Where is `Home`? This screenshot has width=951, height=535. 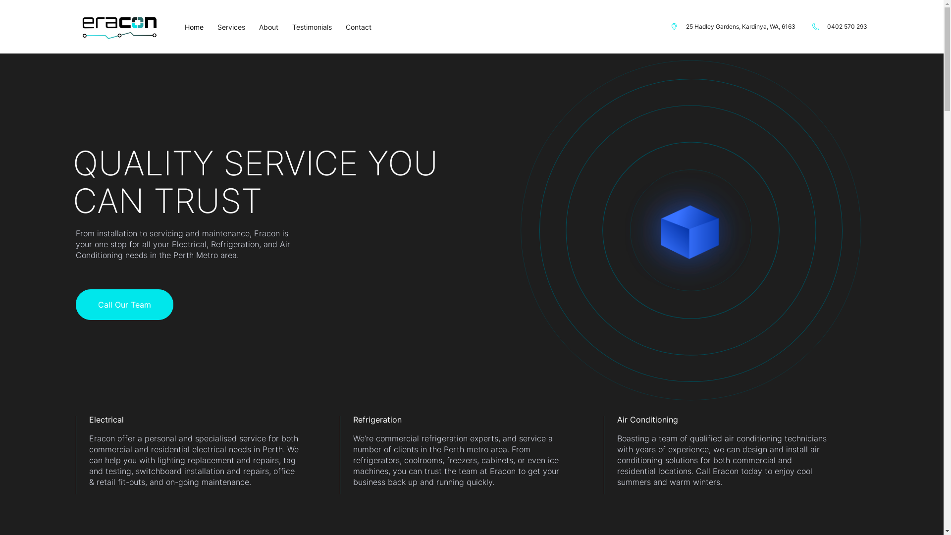 Home is located at coordinates (194, 27).